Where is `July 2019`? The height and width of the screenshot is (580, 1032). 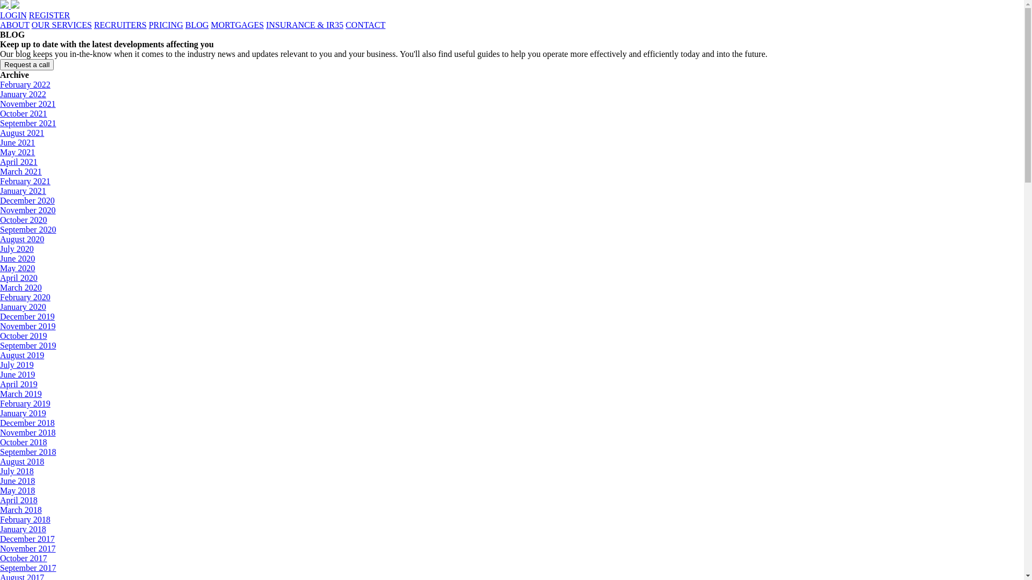
July 2019 is located at coordinates (17, 365).